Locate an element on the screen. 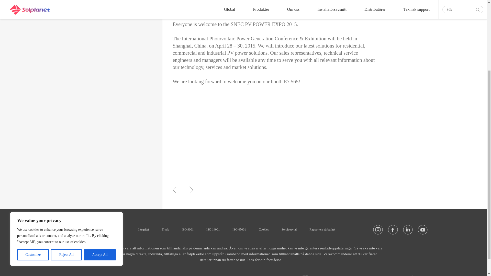 The width and height of the screenshot is (491, 276). youtube is located at coordinates (422, 231).